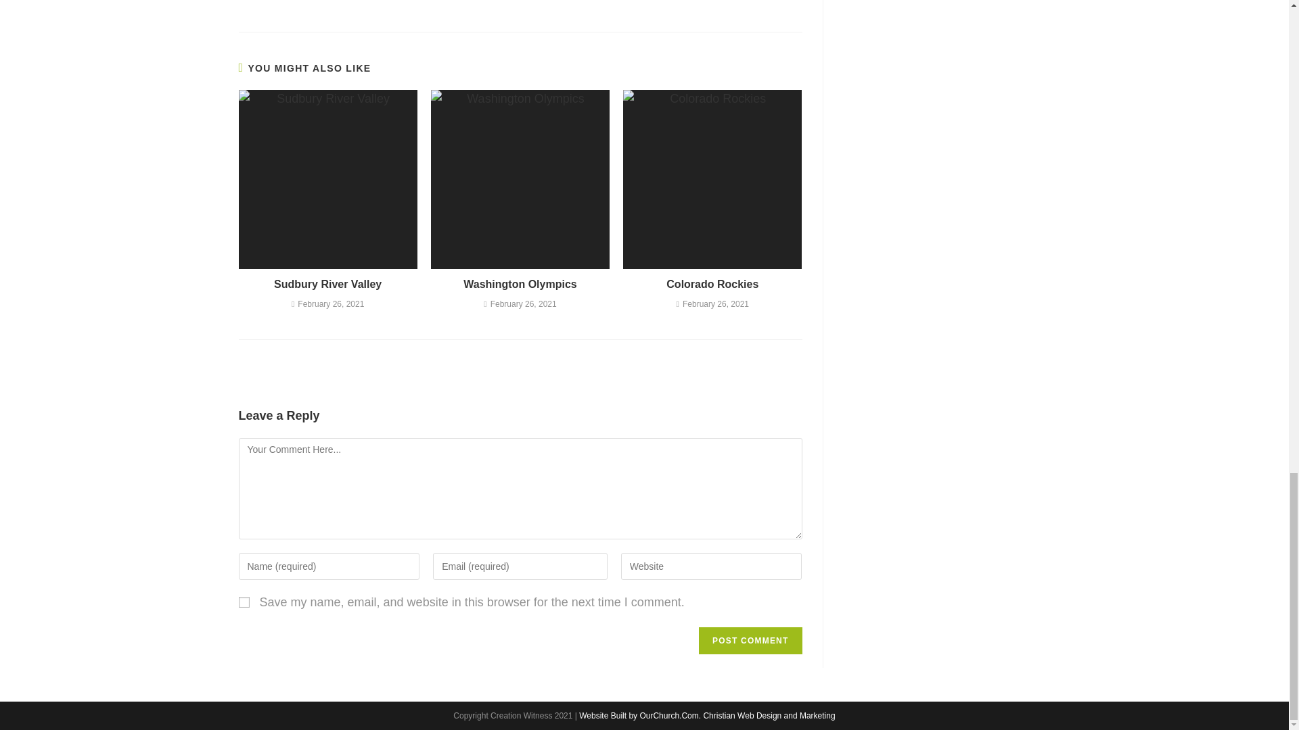 This screenshot has height=730, width=1299. What do you see at coordinates (809, 715) in the screenshot?
I see `and Marketing` at bounding box center [809, 715].